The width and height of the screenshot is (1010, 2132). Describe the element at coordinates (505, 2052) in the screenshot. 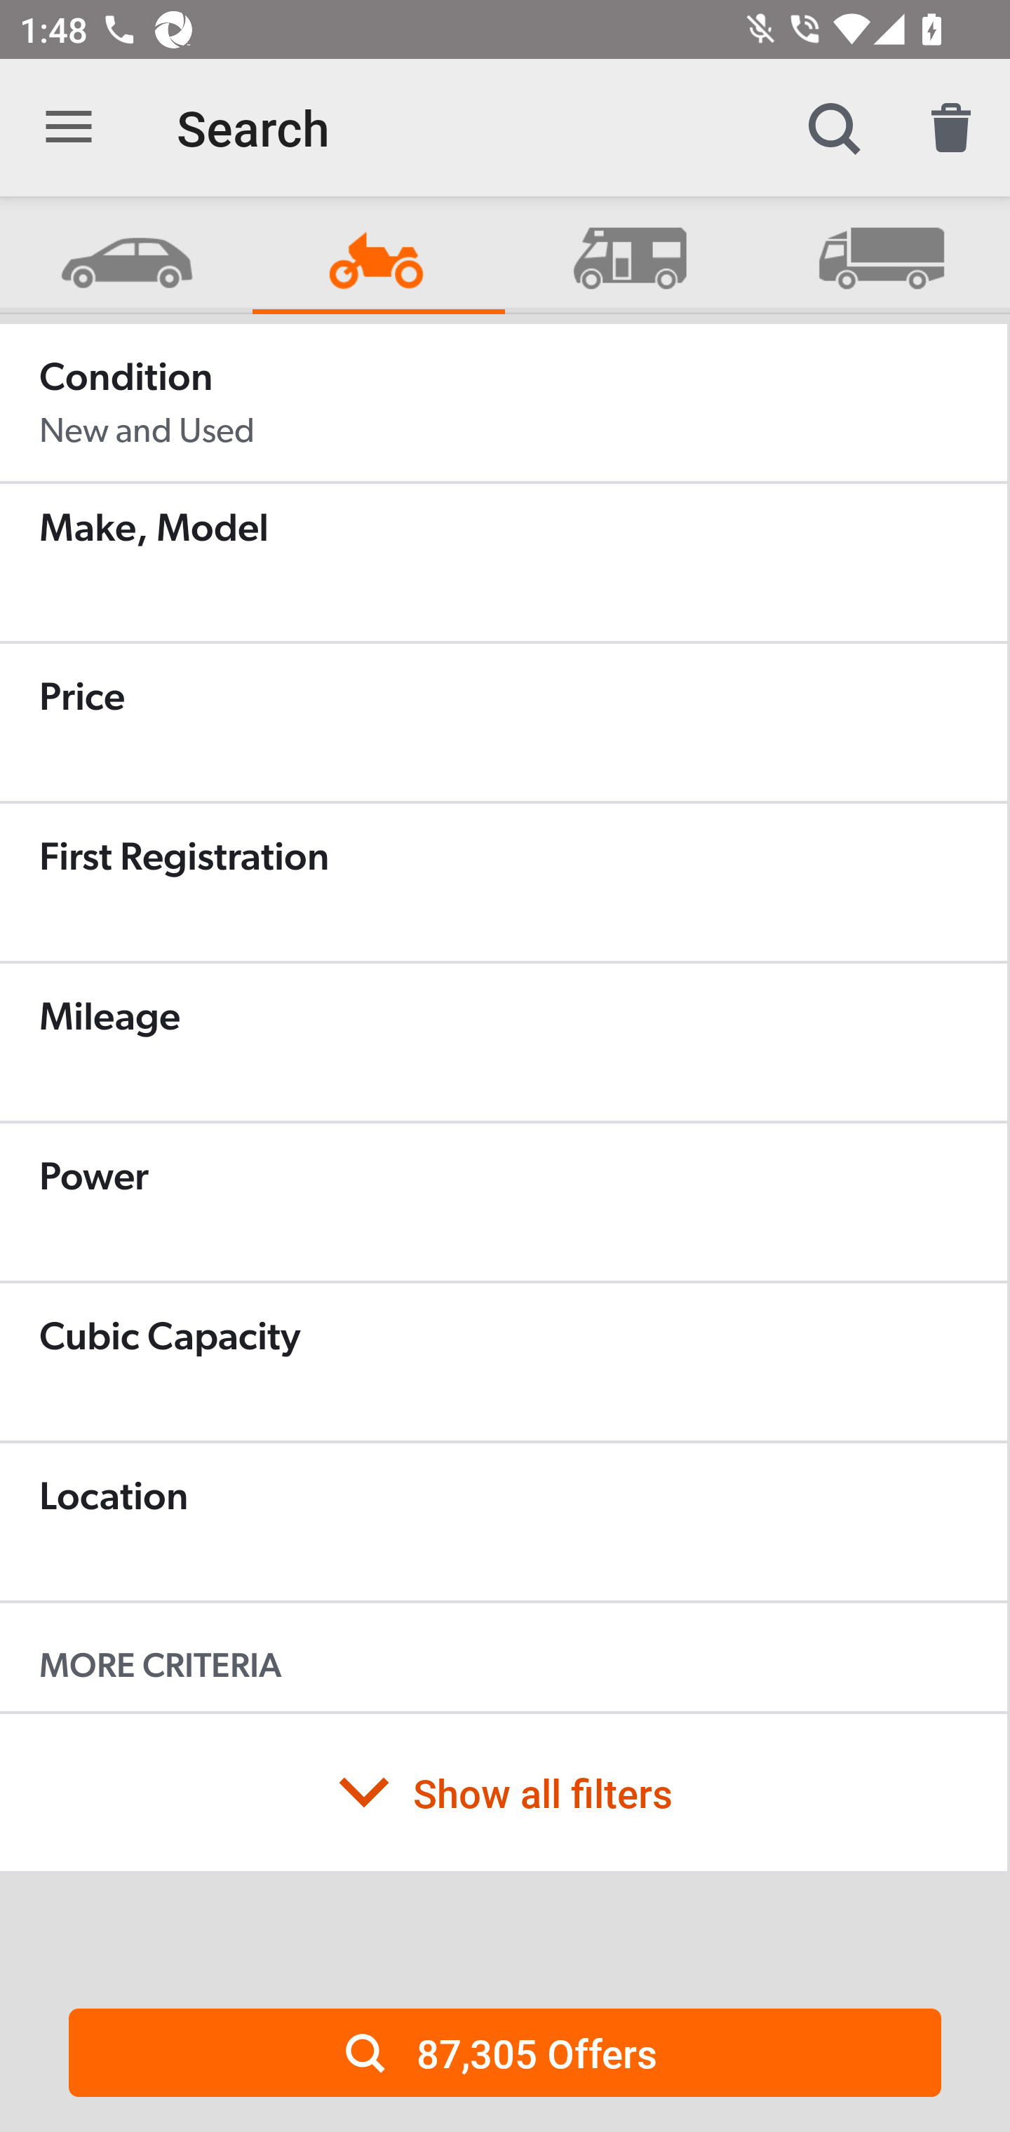

I see `87,305 Offers` at that location.